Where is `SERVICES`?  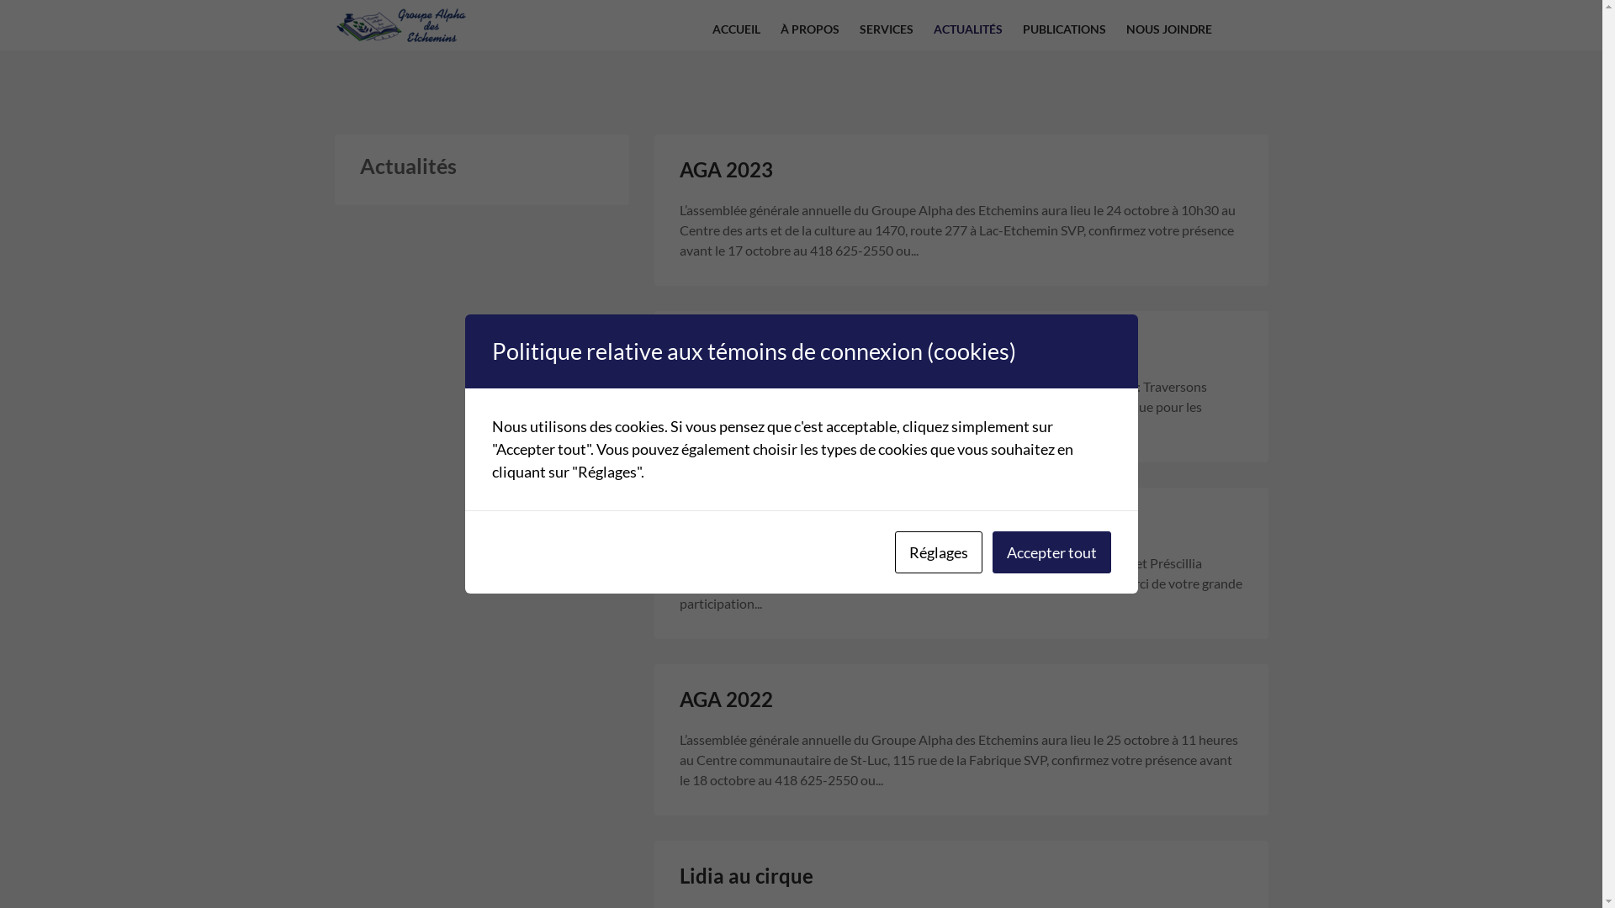
SERVICES is located at coordinates (887, 25).